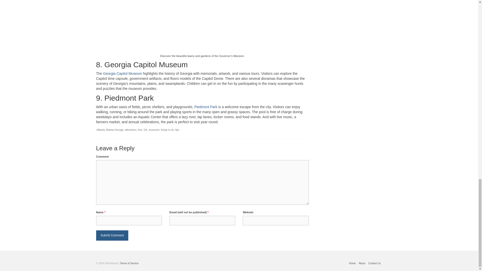  Describe the element at coordinates (145, 129) in the screenshot. I see `GA` at that location.